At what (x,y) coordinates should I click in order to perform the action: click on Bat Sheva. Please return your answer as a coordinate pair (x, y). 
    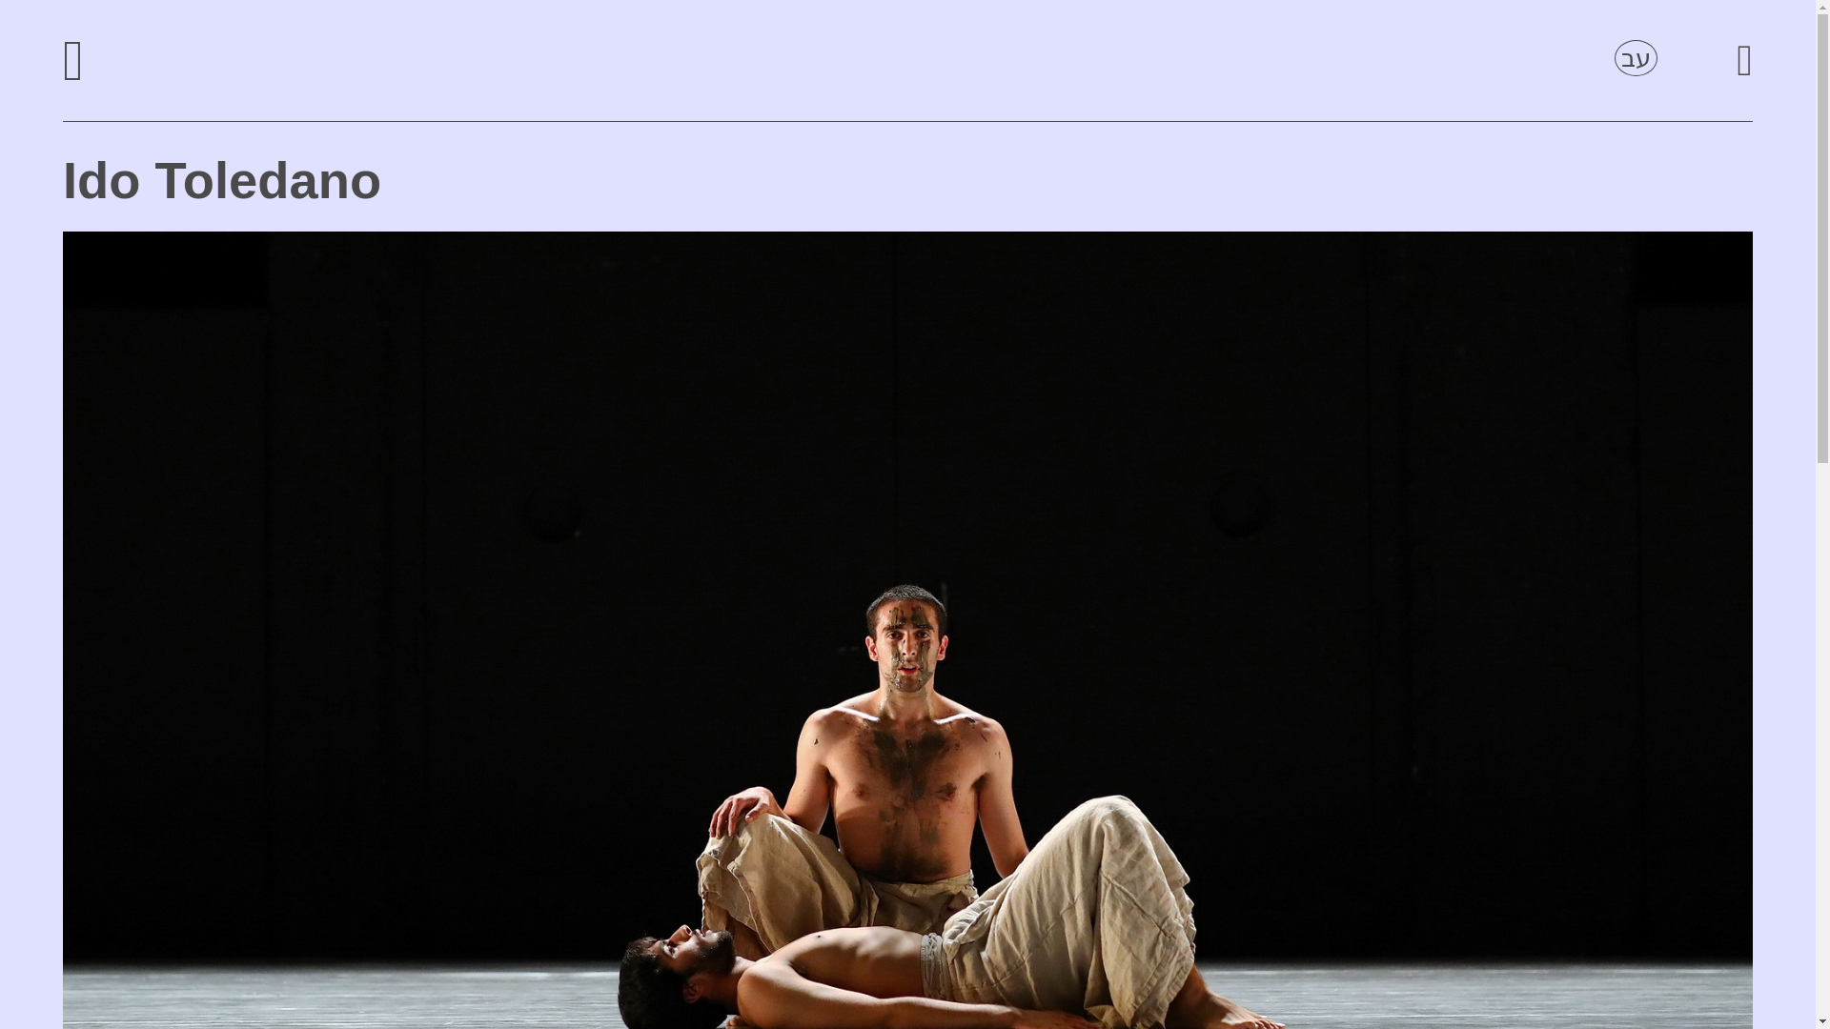
    Looking at the image, I should click on (907, 61).